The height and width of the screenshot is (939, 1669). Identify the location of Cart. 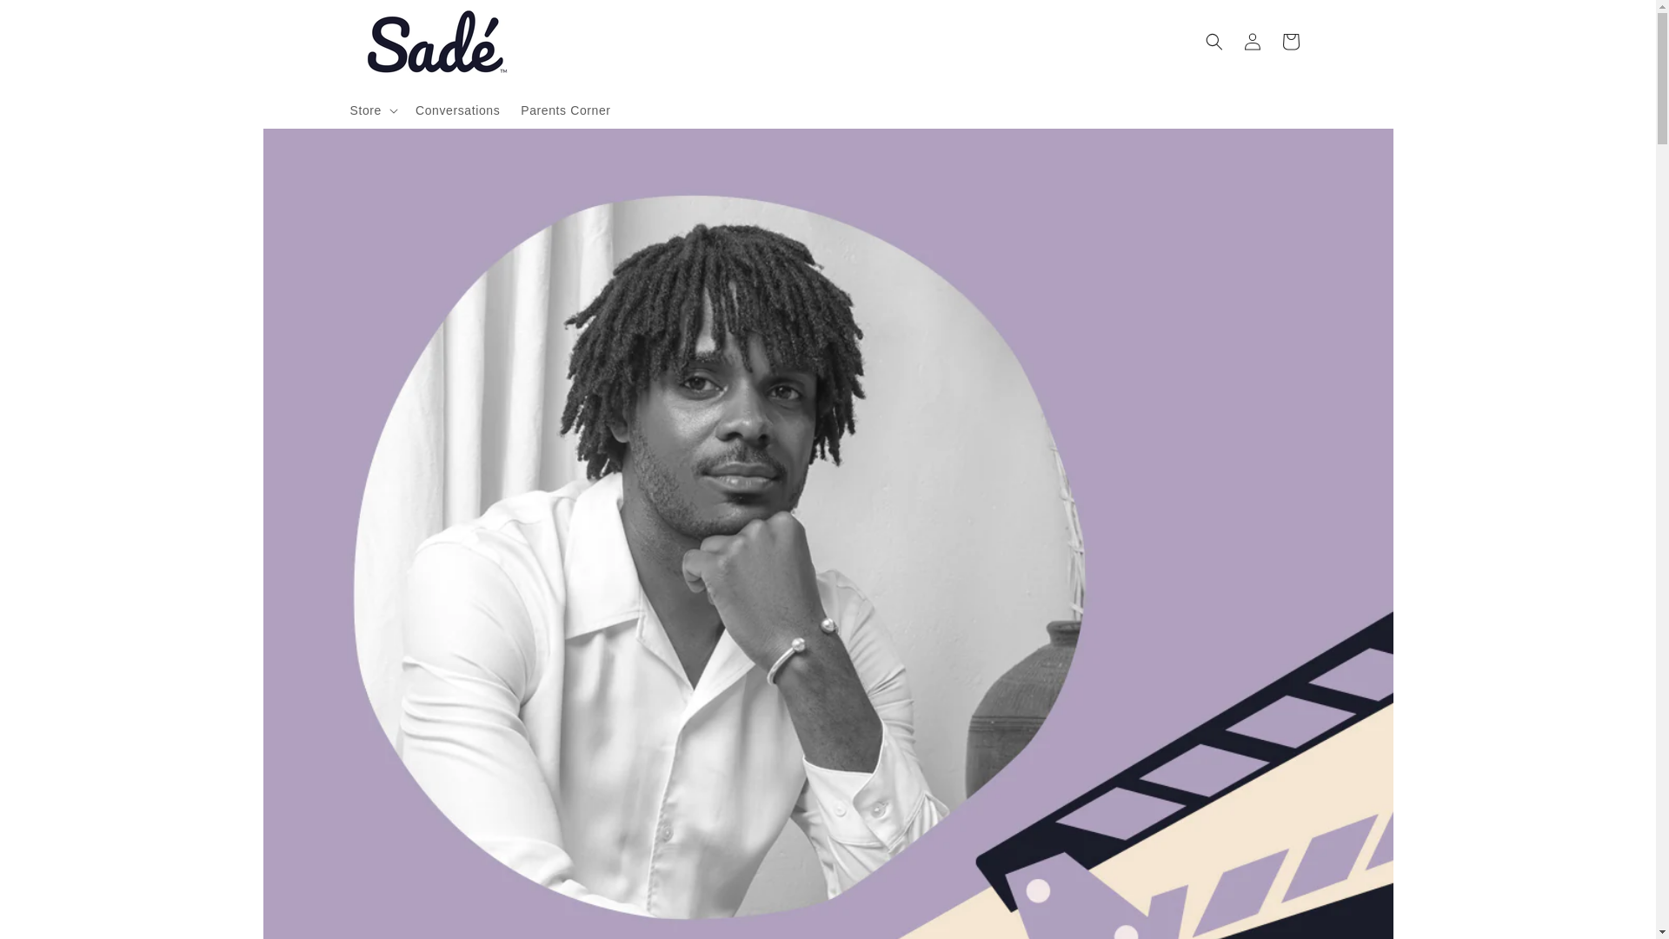
(1289, 42).